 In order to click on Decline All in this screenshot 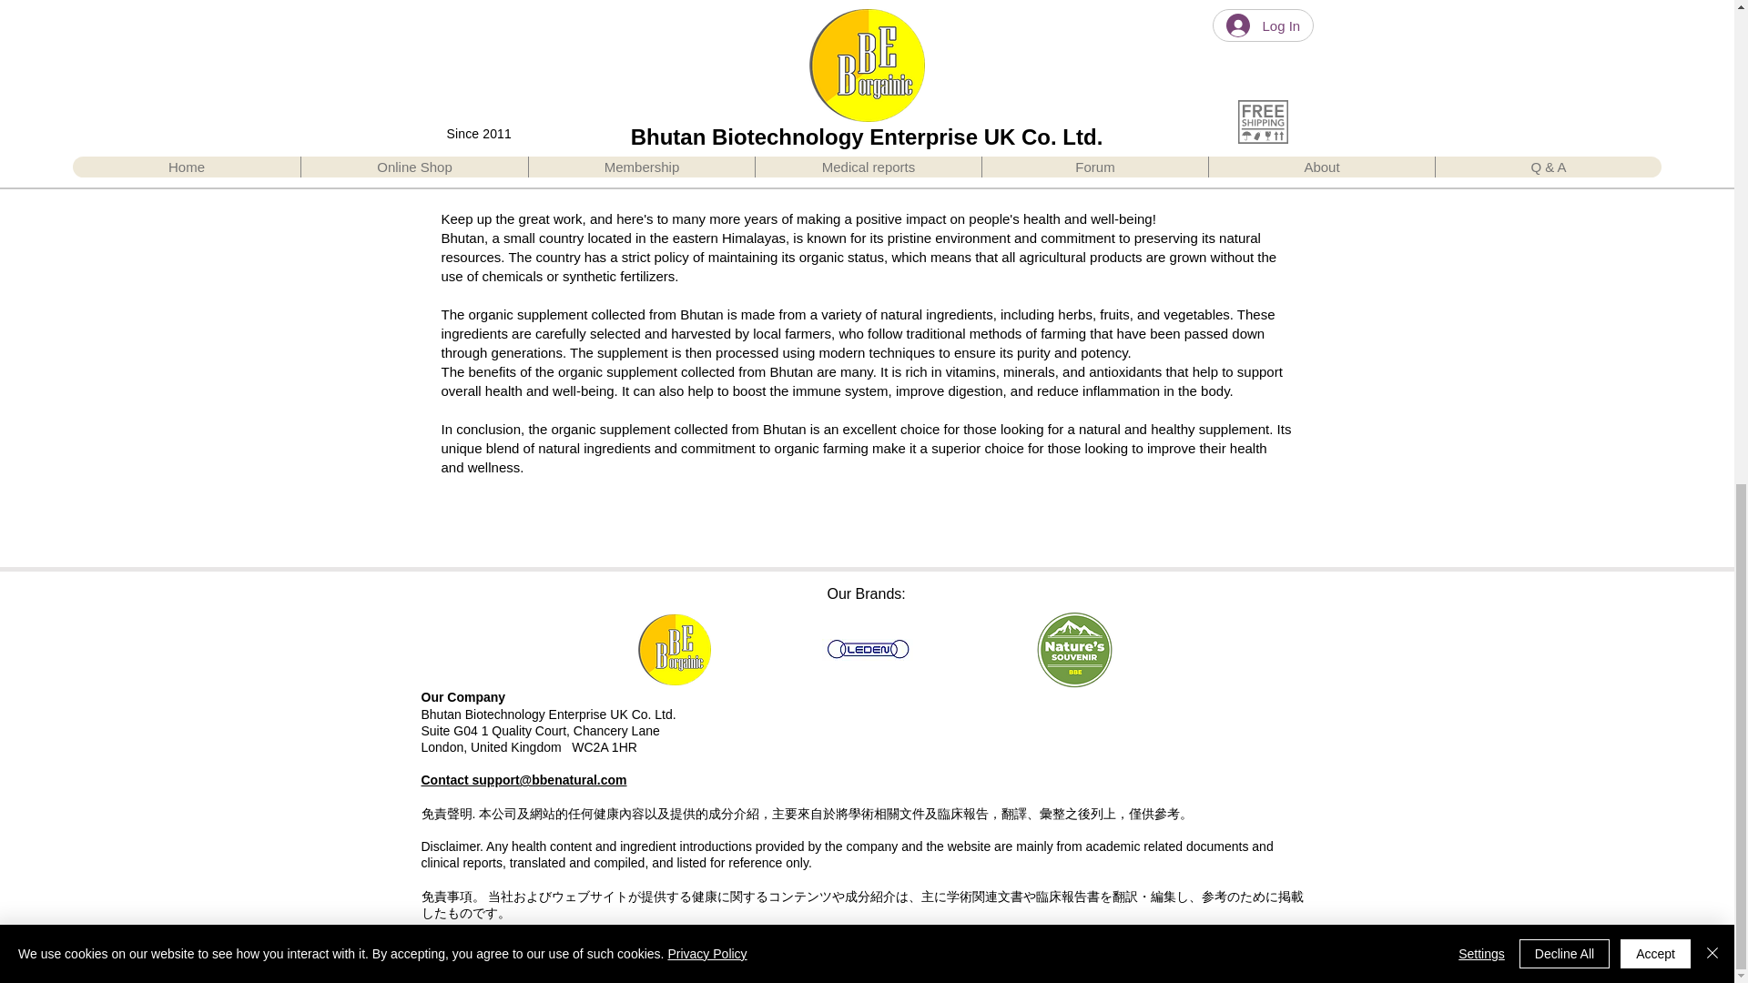, I will do `click(1564, 7)`.